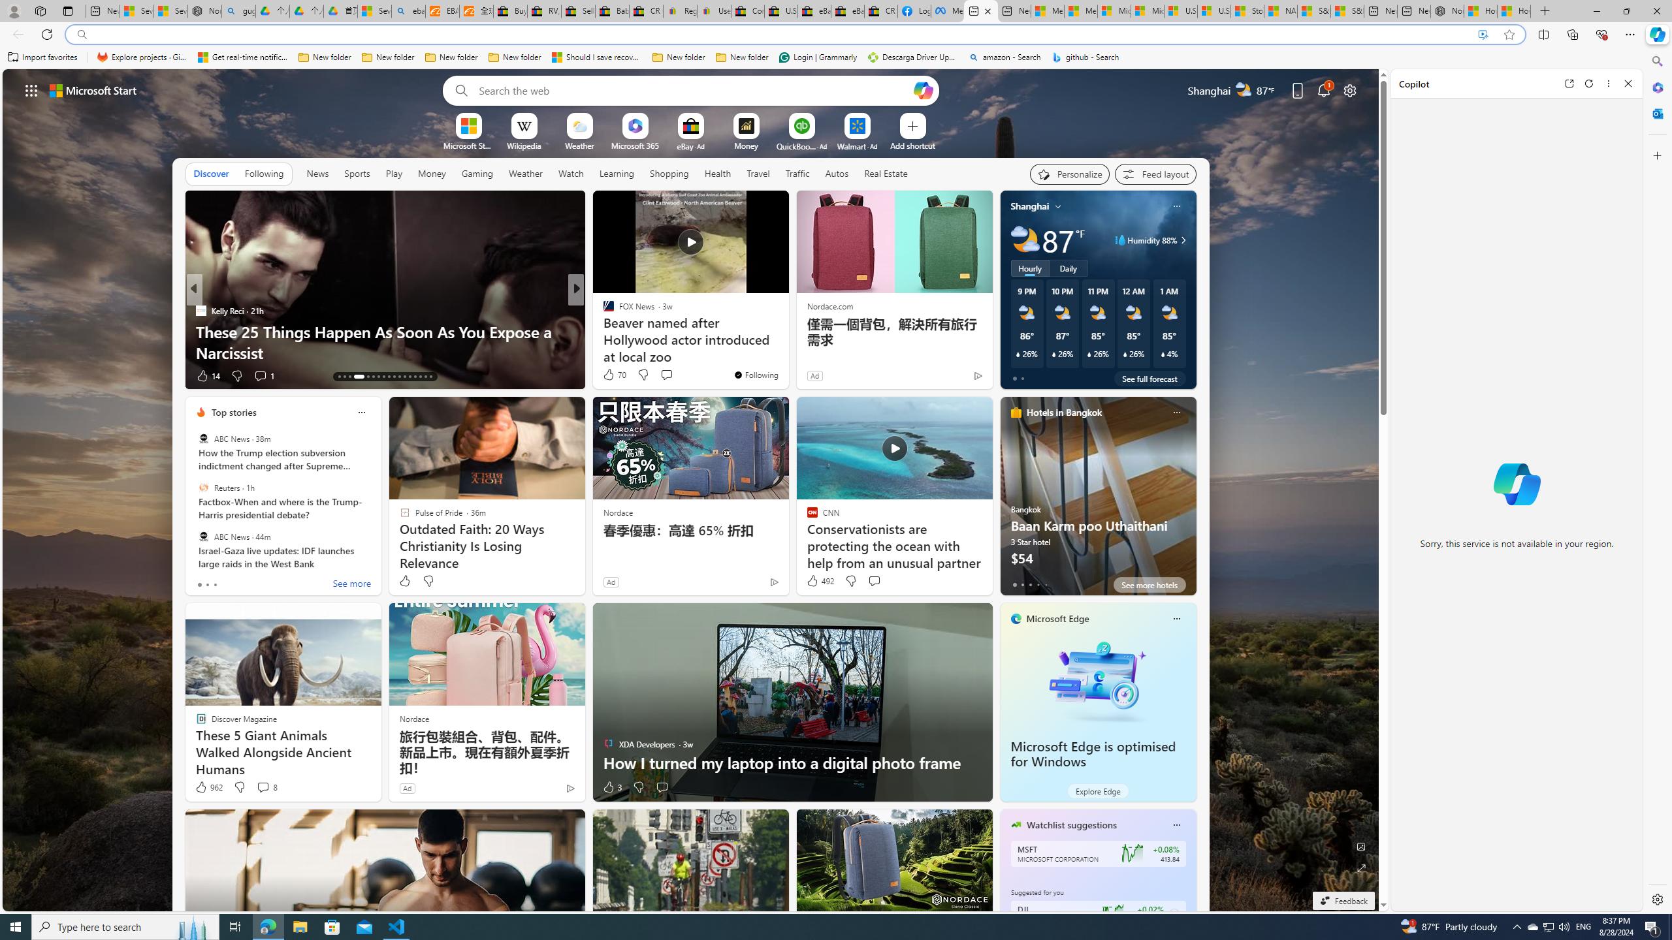  I want to click on Daily, so click(1069, 268).